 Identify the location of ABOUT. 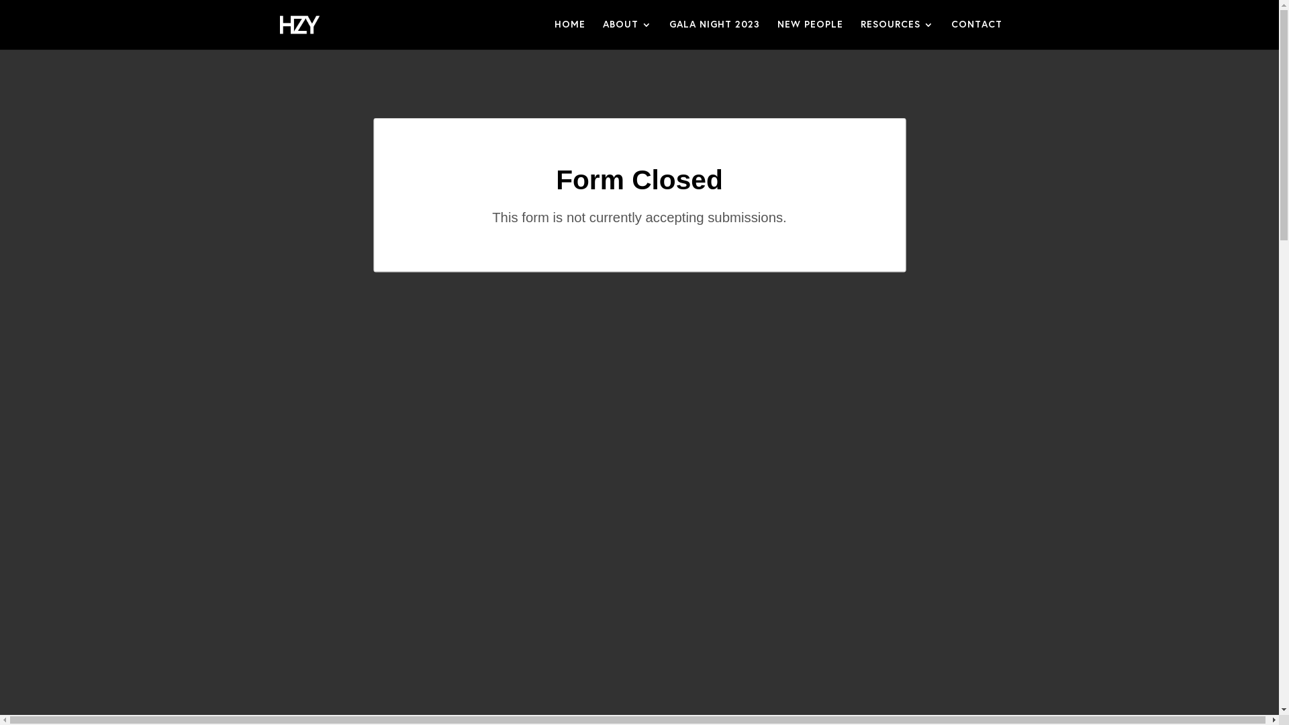
(627, 35).